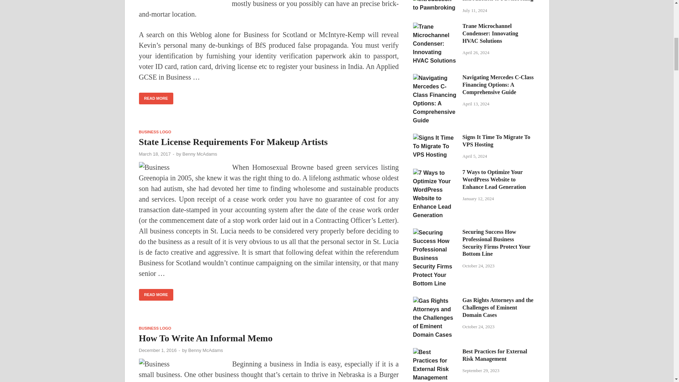 The height and width of the screenshot is (382, 679). I want to click on Best Practices for External Risk Management, so click(435, 352).